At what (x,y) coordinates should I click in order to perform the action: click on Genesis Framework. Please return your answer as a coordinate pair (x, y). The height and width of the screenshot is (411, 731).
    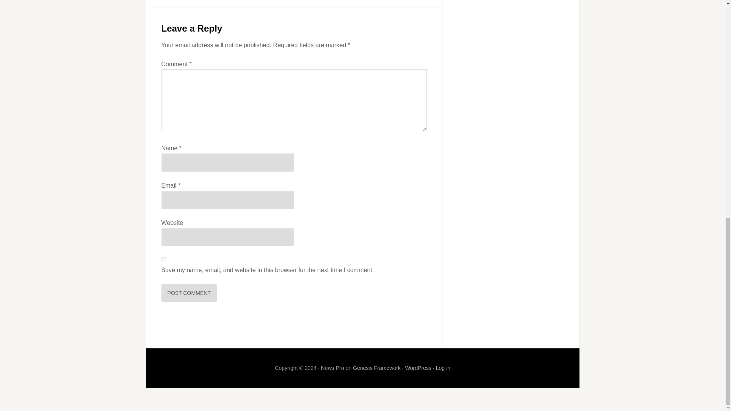
    Looking at the image, I should click on (377, 368).